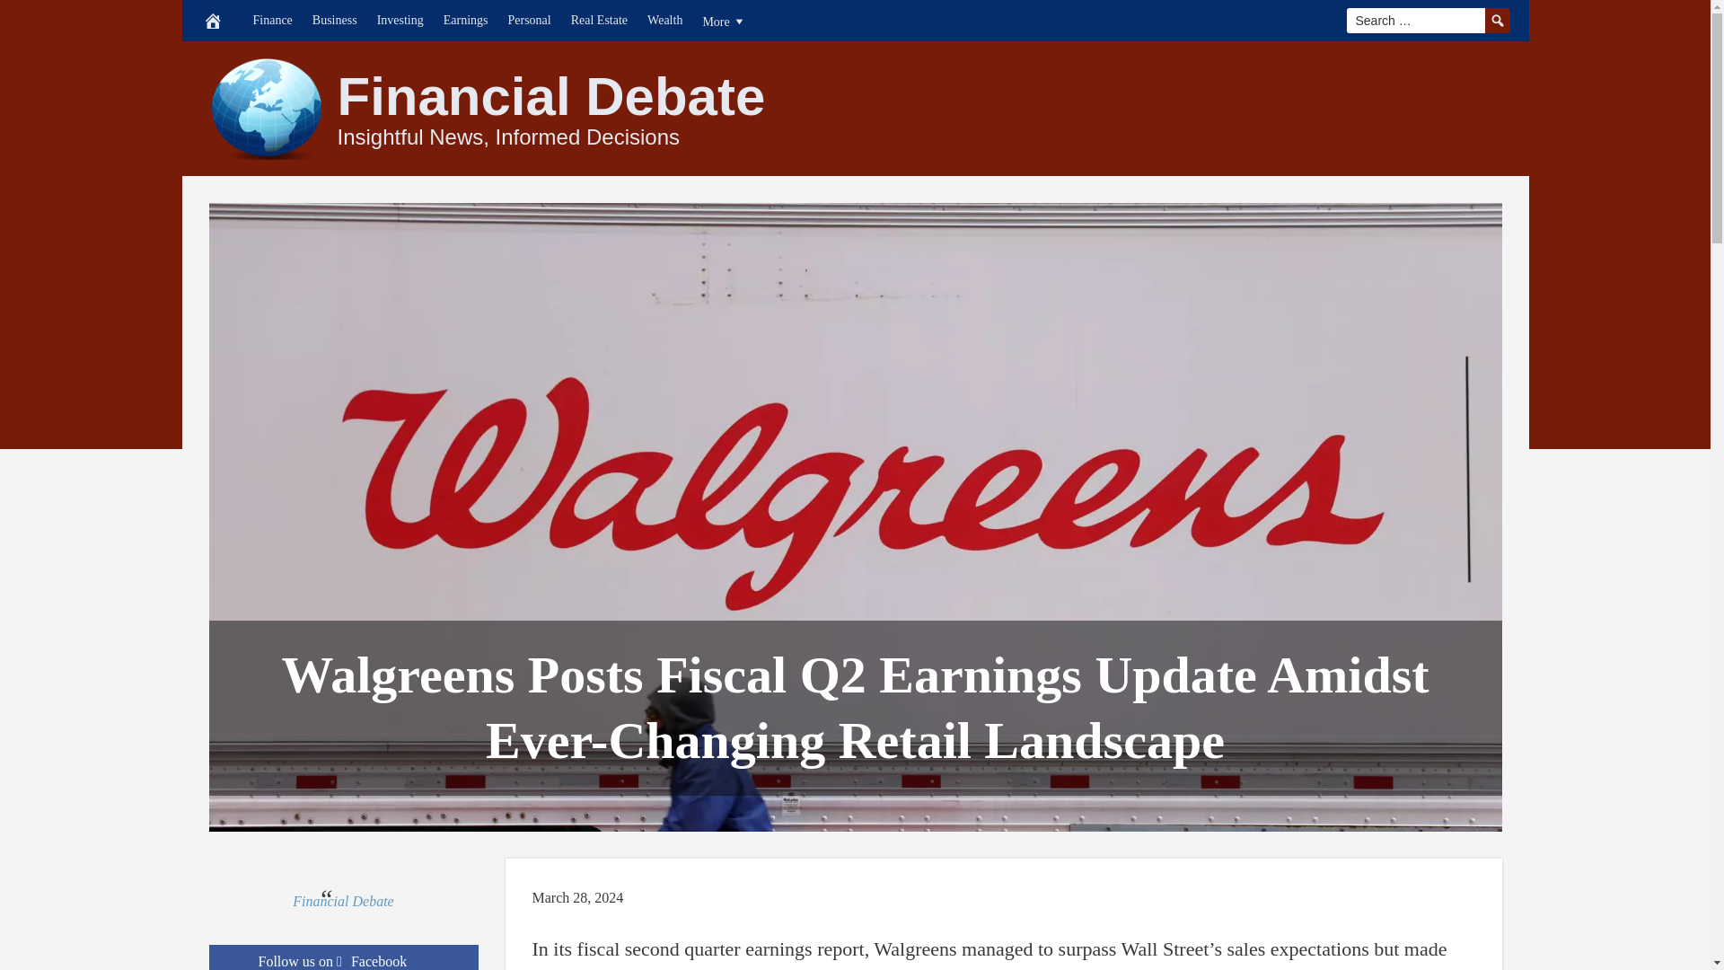 Image resolution: width=1724 pixels, height=970 pixels. Describe the element at coordinates (529, 21) in the screenshot. I see `Personal` at that location.